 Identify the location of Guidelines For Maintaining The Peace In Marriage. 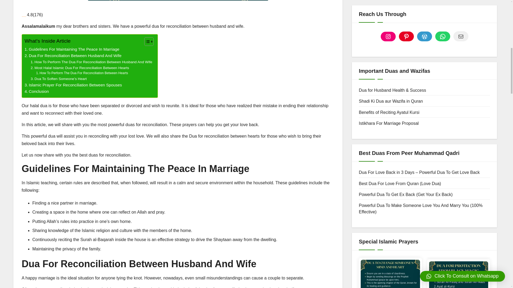
(72, 49).